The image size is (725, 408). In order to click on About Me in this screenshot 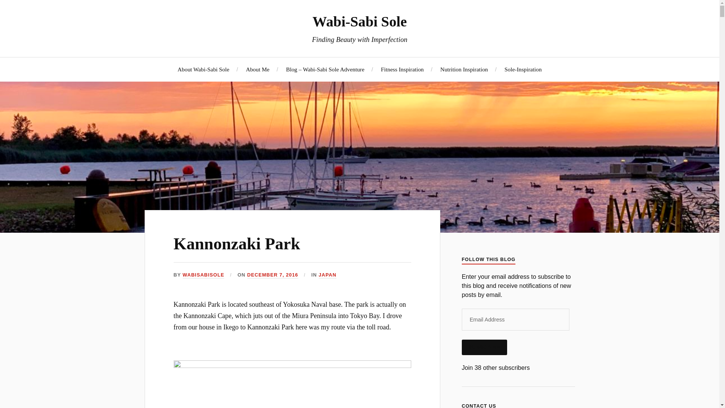, I will do `click(257, 69)`.